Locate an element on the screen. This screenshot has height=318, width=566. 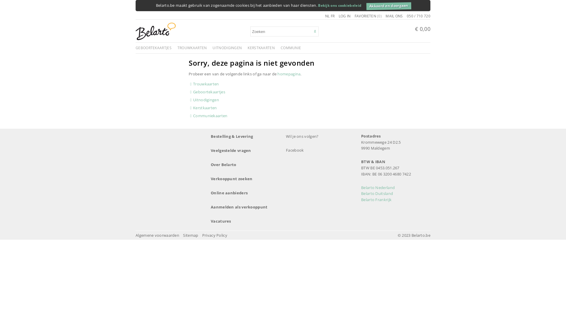
Ik accepteer is located at coordinates (430, 6).